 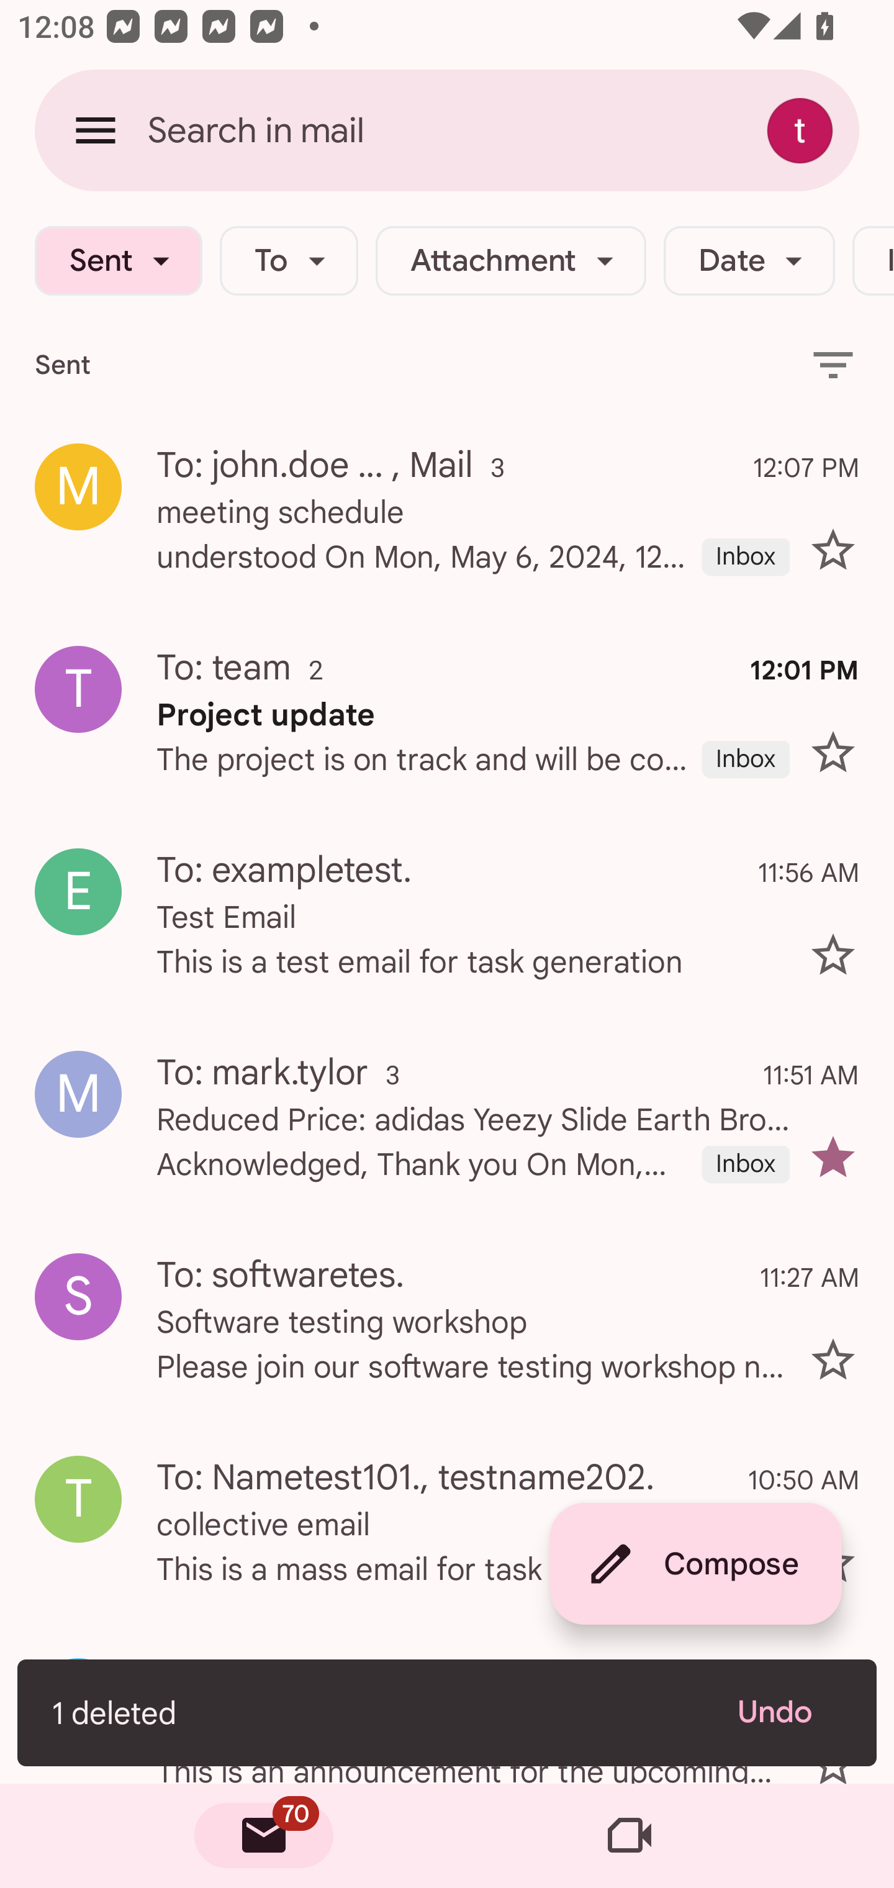 I want to click on Open navigation drawer, so click(x=96, y=130).